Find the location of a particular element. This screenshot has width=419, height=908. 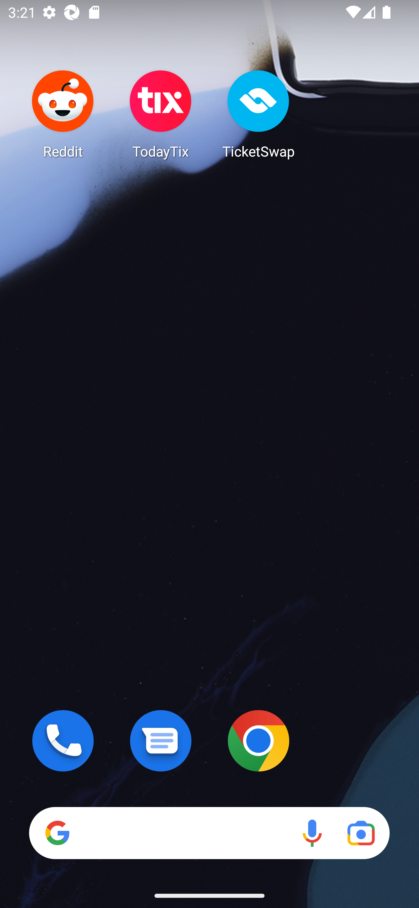

TicketSwap is located at coordinates (258, 114).